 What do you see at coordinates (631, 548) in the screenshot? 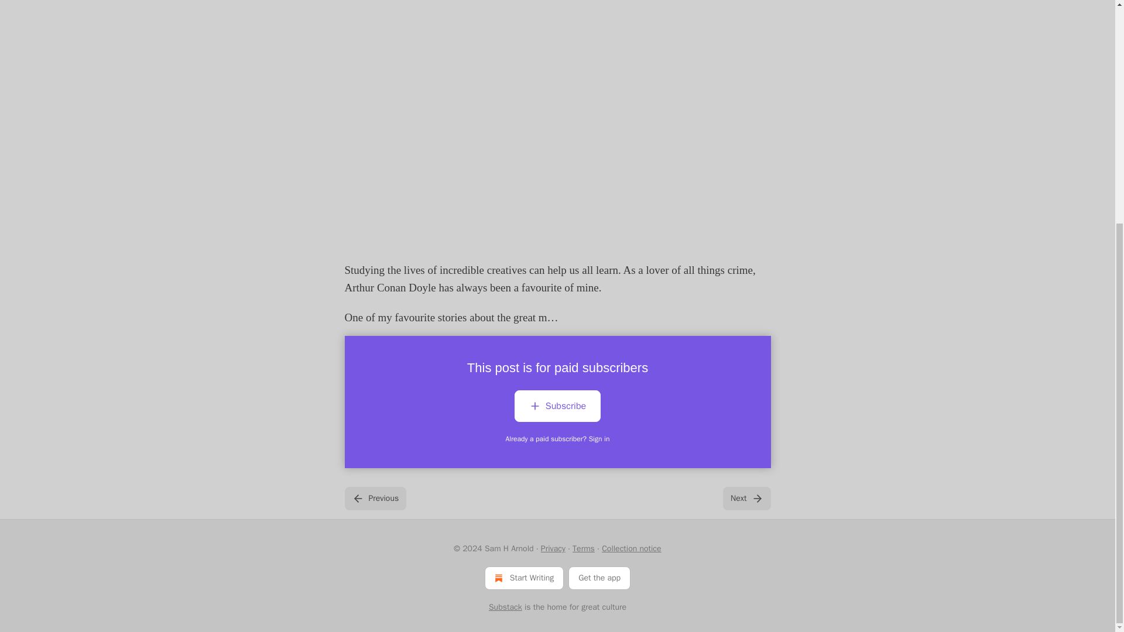
I see `Collection notice` at bounding box center [631, 548].